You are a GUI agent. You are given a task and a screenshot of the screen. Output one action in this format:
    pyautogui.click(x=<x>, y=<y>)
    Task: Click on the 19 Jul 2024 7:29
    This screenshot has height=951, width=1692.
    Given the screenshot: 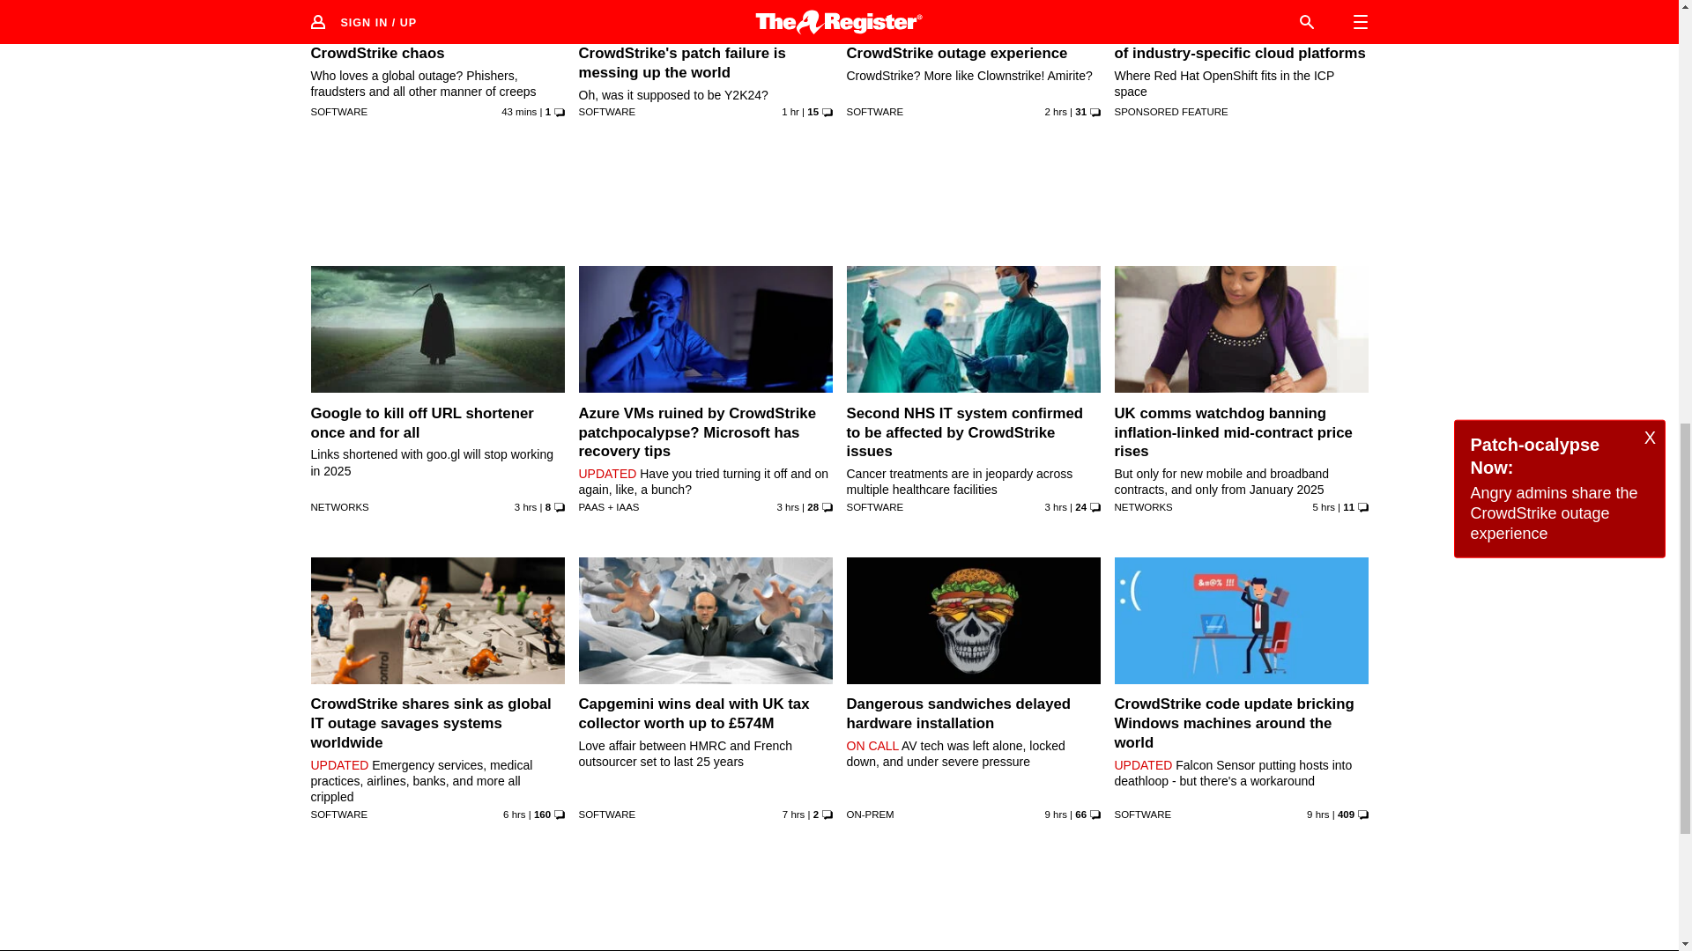 What is the action you would take?
    pyautogui.click(x=1056, y=814)
    